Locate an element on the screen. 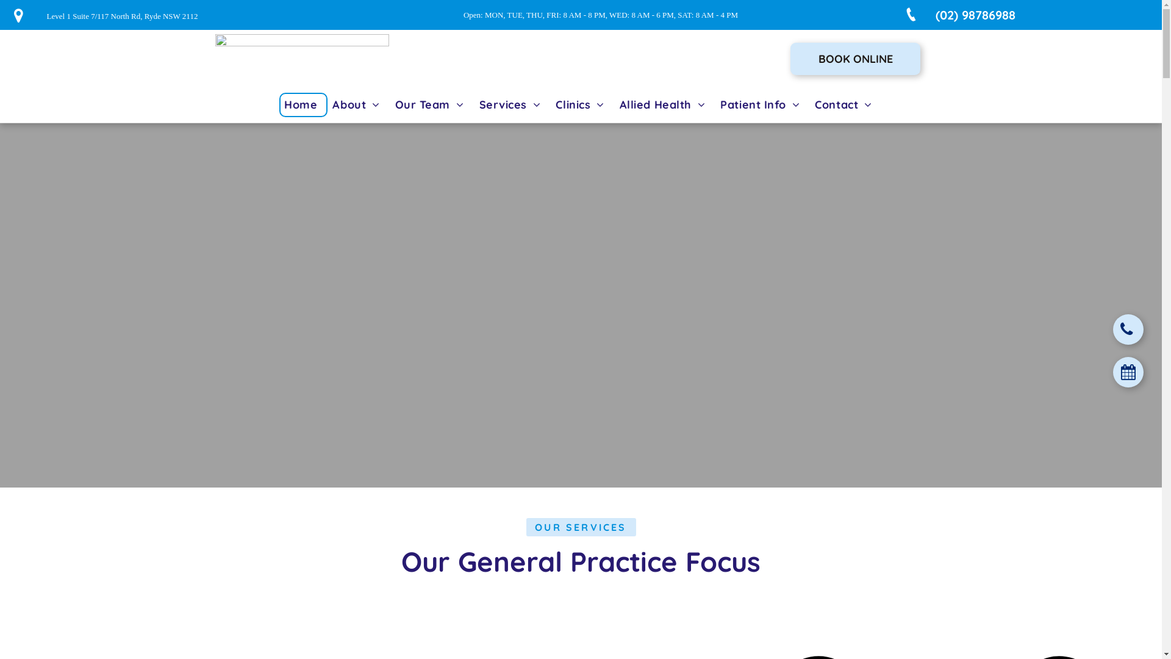  Allied Health is located at coordinates (665, 105).